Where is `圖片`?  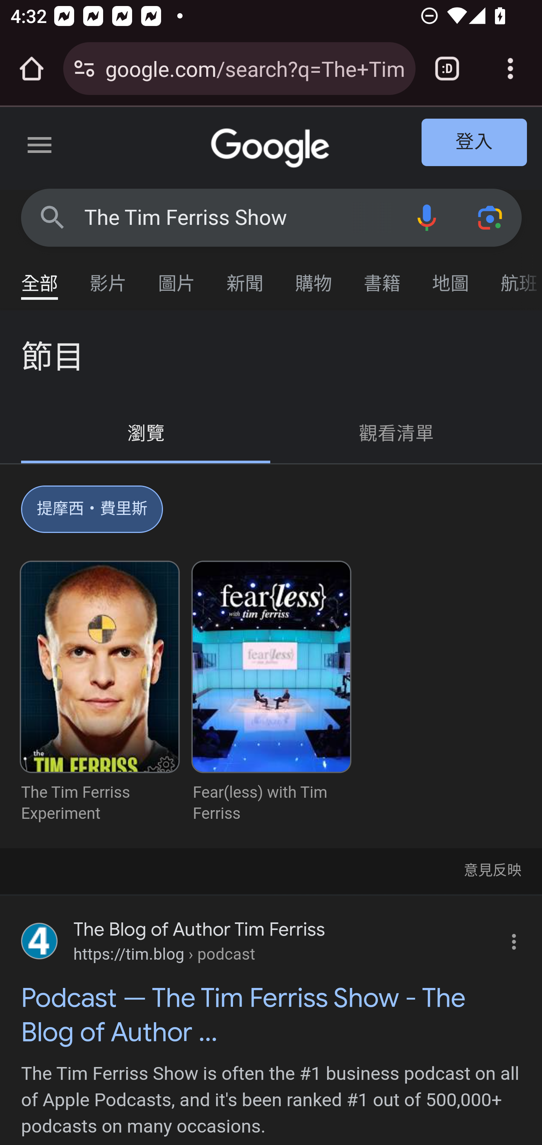 圖片 is located at coordinates (177, 276).